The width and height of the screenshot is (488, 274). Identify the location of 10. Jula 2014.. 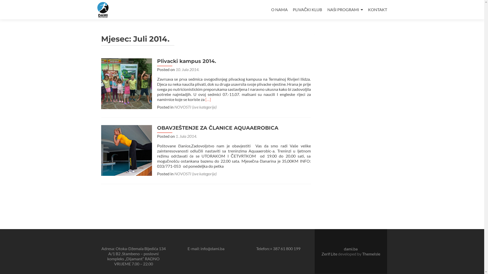
(187, 70).